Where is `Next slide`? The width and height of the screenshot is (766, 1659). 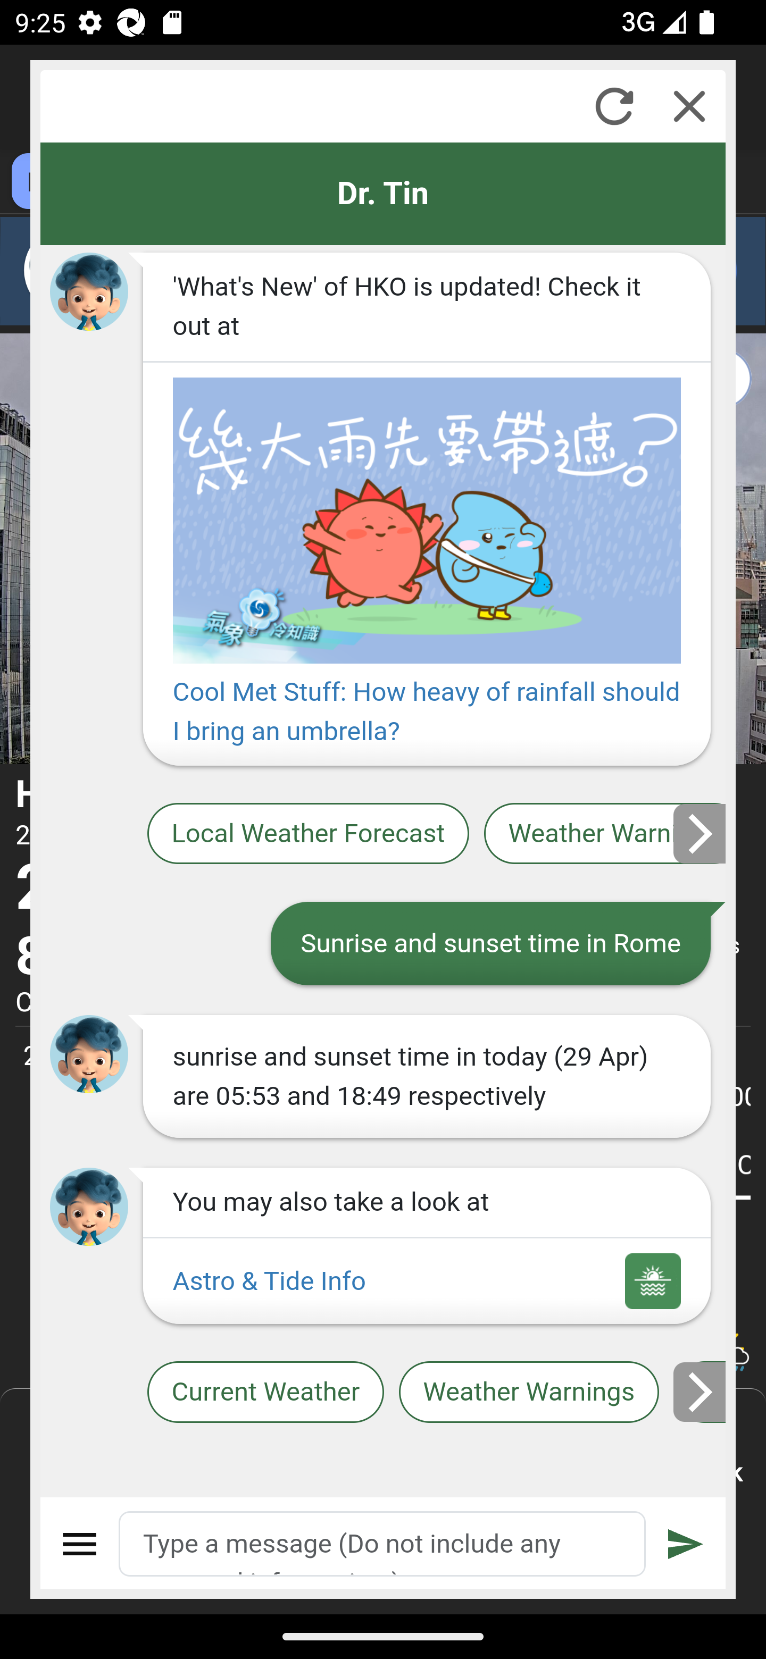 Next slide is located at coordinates (700, 834).